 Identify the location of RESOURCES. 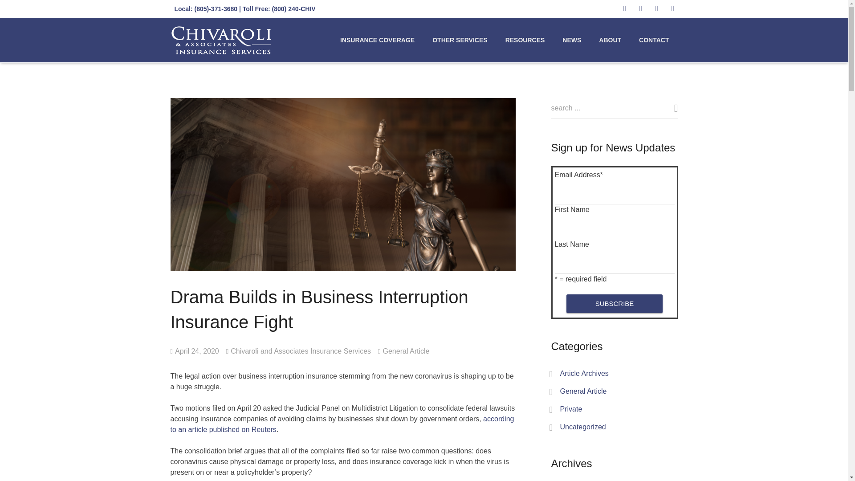
(525, 40).